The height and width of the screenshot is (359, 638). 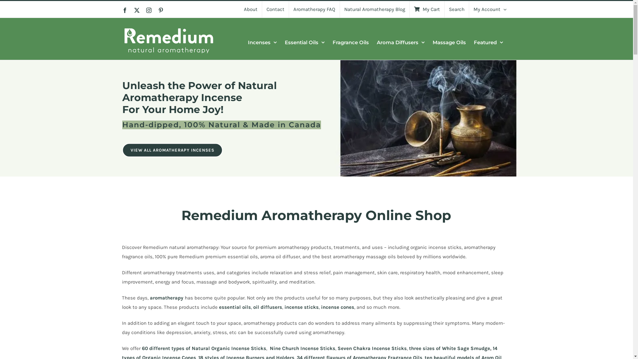 I want to click on Aromatherapy FAQ, so click(x=314, y=9).